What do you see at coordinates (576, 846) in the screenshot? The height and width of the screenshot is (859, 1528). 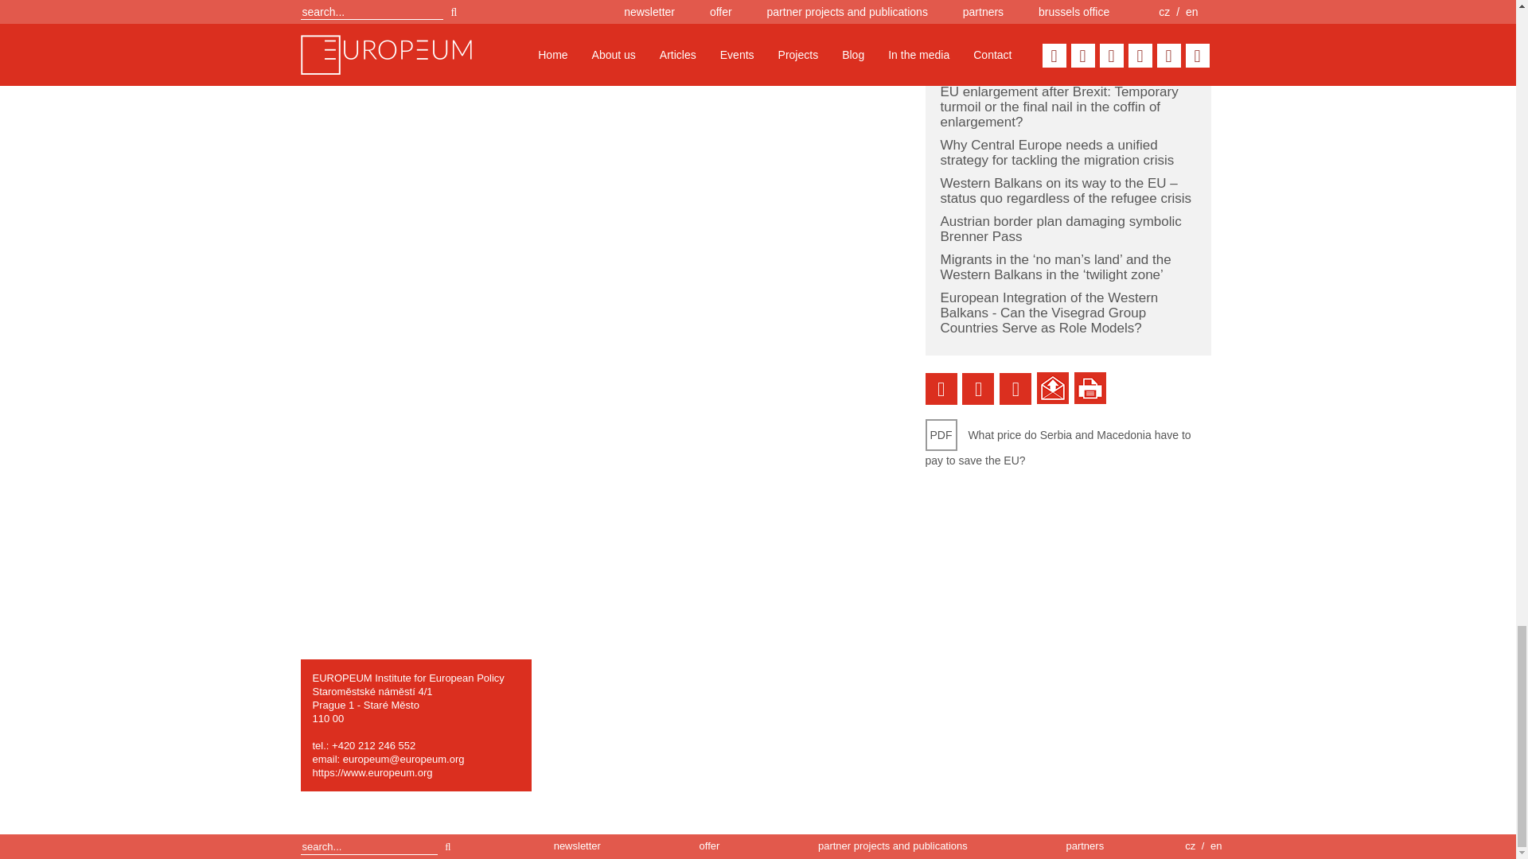 I see `newsletter` at bounding box center [576, 846].